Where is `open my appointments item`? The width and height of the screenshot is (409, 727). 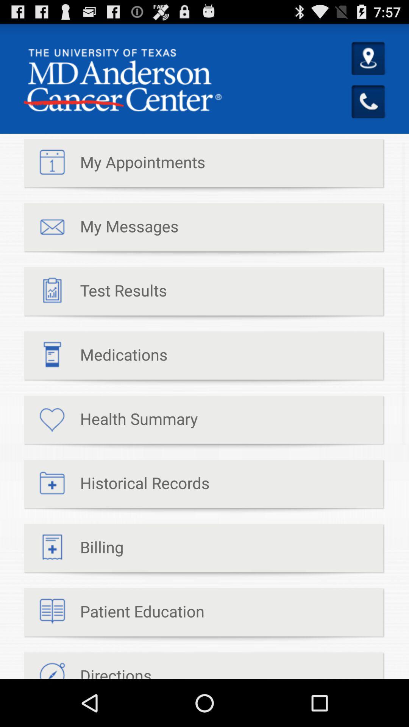 open my appointments item is located at coordinates (114, 166).